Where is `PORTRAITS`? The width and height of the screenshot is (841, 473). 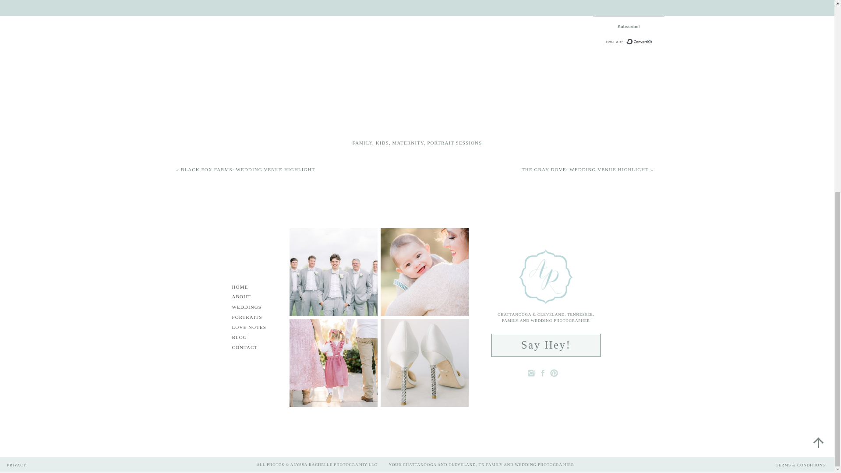
PORTRAITS is located at coordinates (252, 318).